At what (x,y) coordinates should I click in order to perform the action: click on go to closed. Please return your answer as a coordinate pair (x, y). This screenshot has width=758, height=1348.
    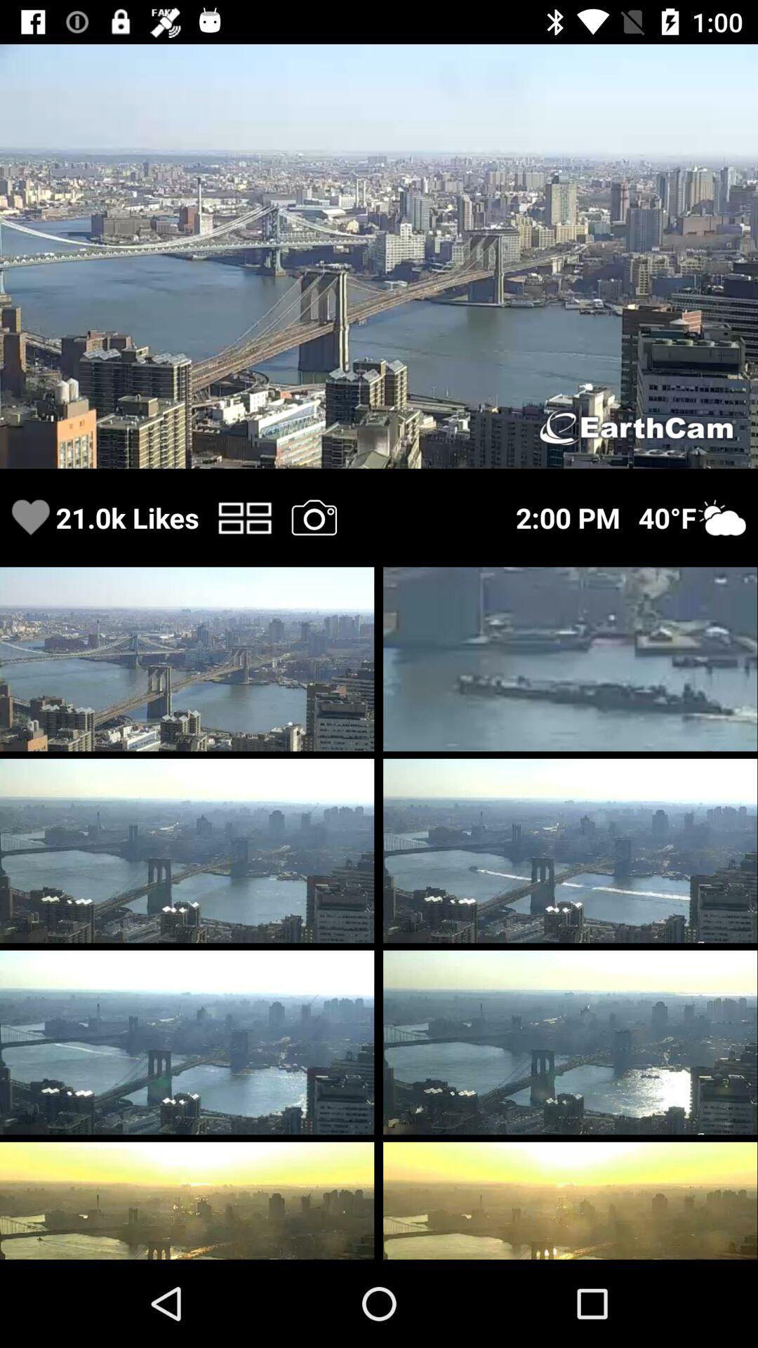
    Looking at the image, I should click on (314, 517).